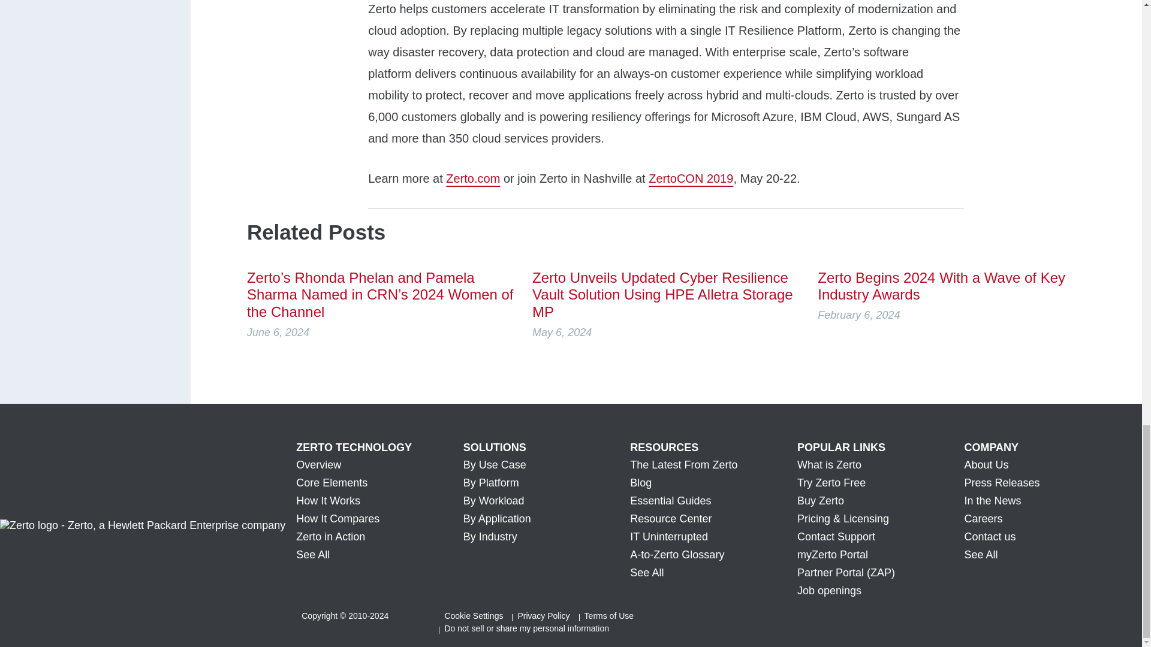 The width and height of the screenshot is (1151, 647). I want to click on Zerto in Action, so click(379, 537).